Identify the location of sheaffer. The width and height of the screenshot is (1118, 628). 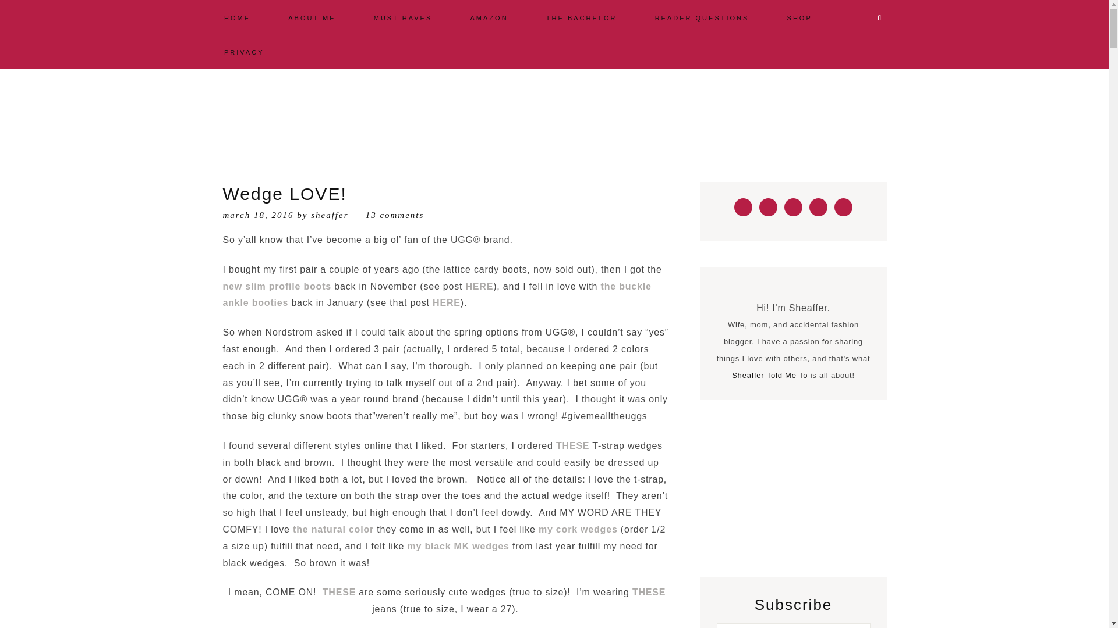
(329, 215).